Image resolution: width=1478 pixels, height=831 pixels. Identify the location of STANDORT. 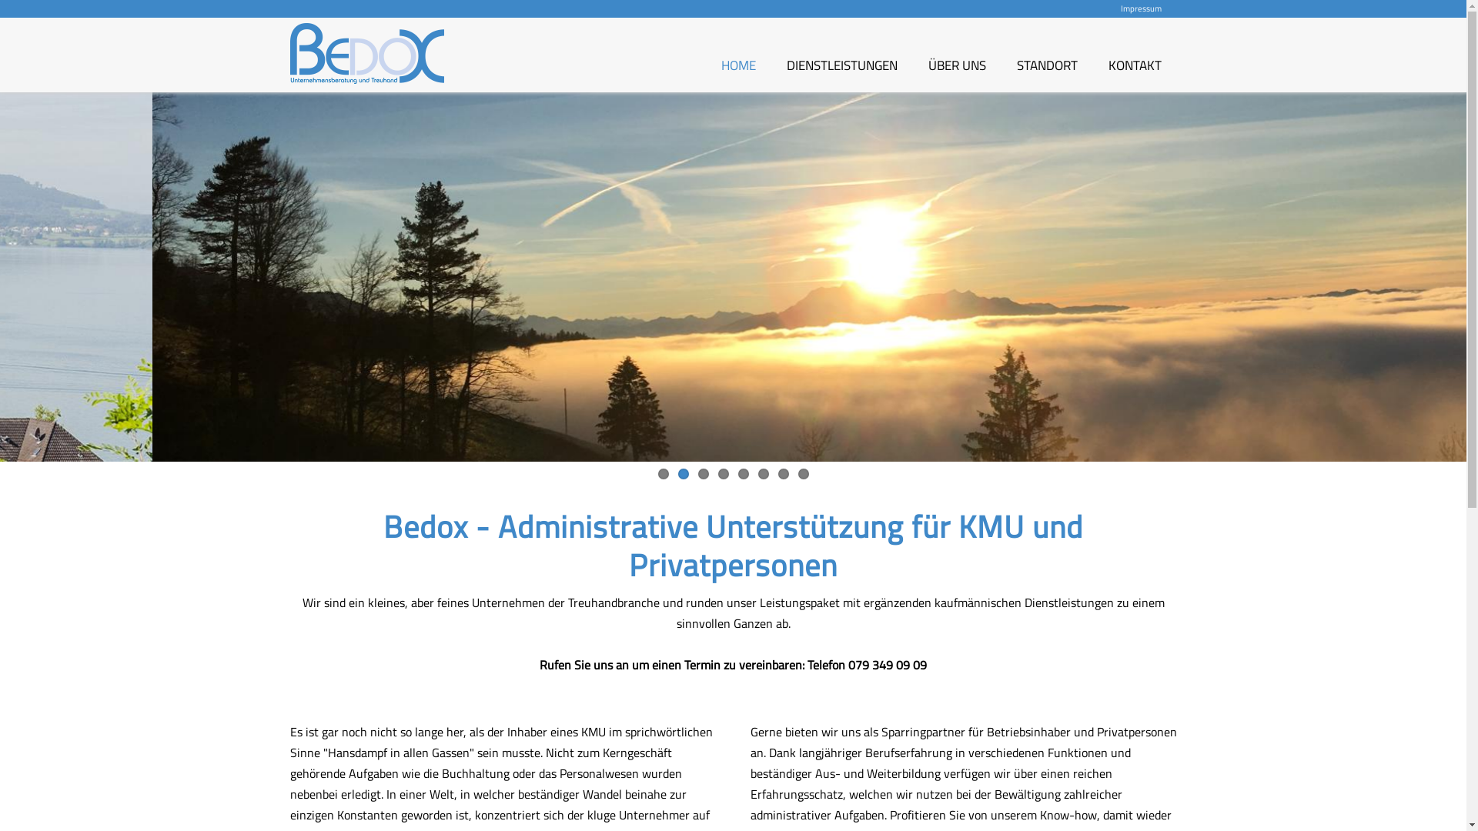
(1047, 74).